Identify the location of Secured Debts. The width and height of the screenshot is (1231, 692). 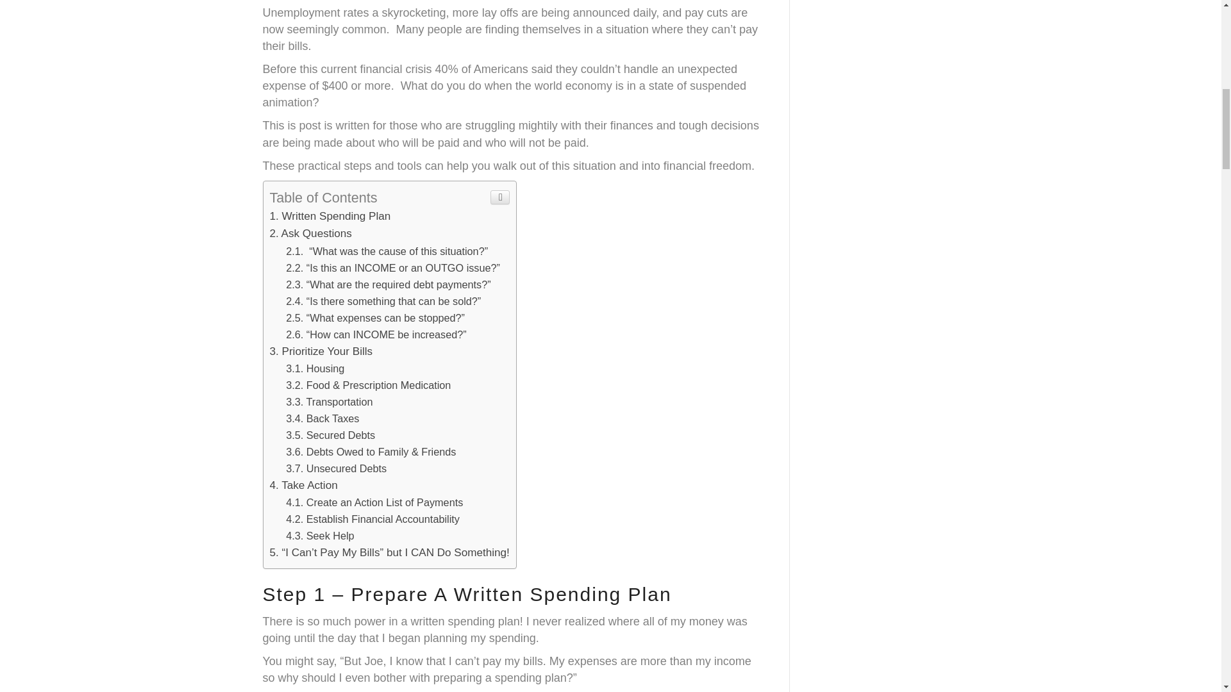
(330, 434).